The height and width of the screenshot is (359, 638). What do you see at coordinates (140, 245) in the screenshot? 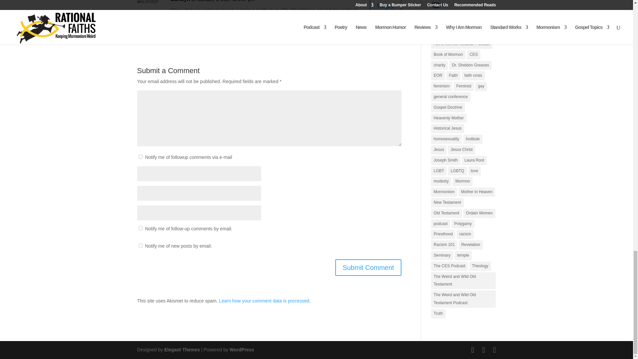
I see `subscribe` at bounding box center [140, 245].